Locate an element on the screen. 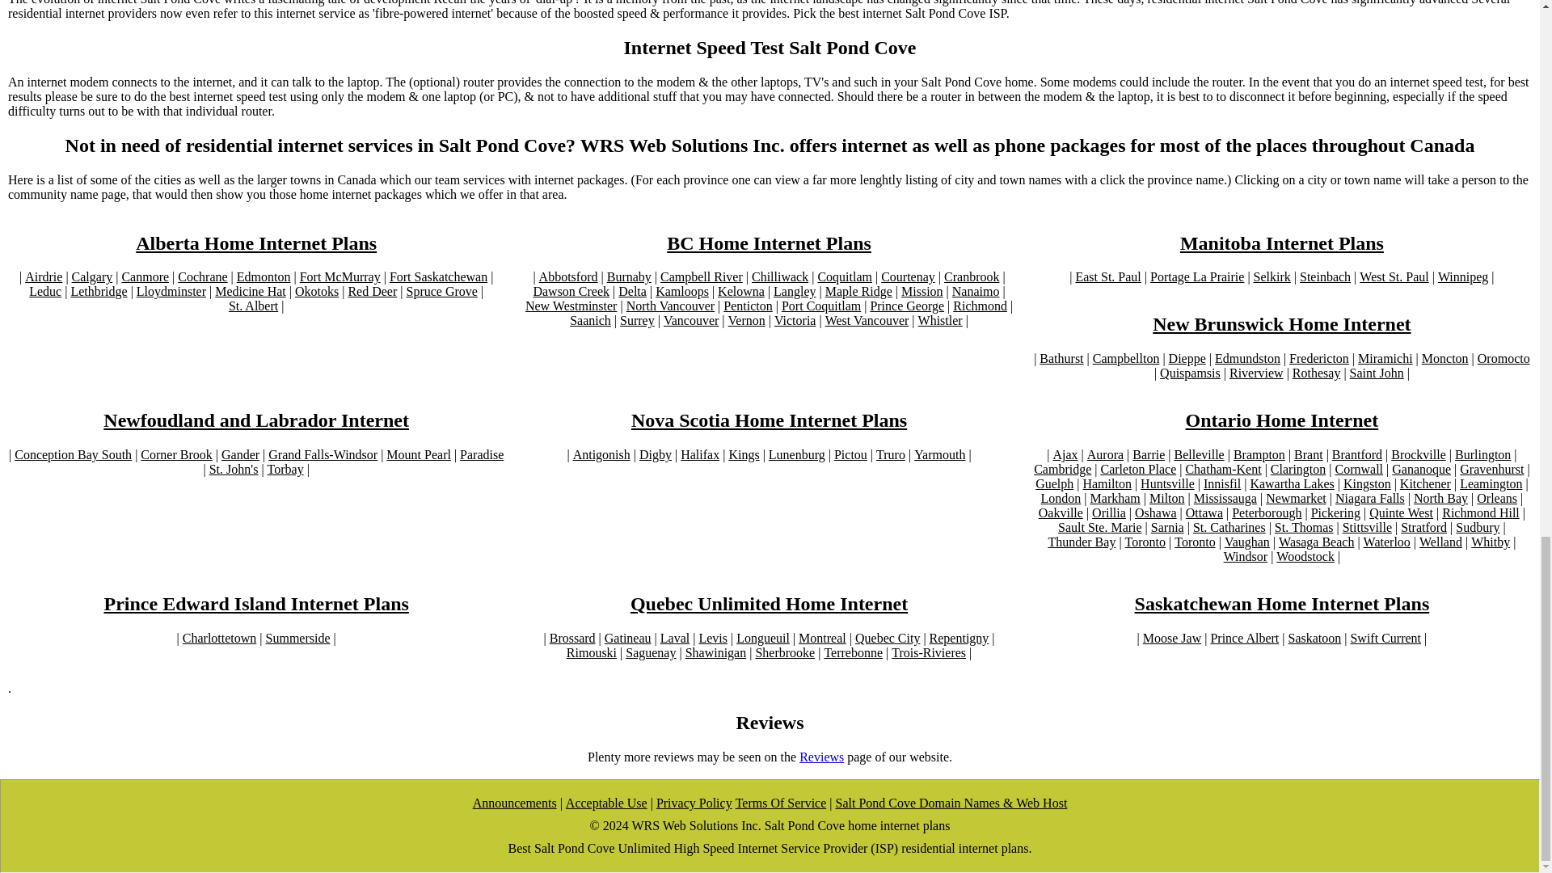 This screenshot has width=1552, height=873. Red Deer is located at coordinates (372, 292).